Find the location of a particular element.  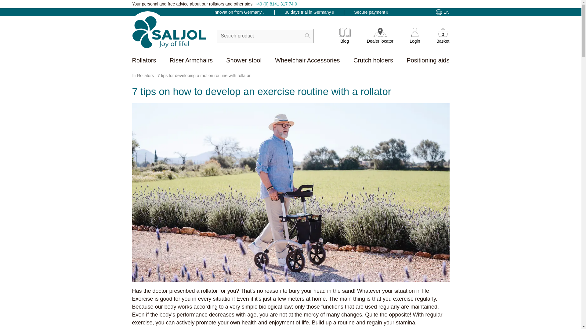

Crutch holders is located at coordinates (373, 61).